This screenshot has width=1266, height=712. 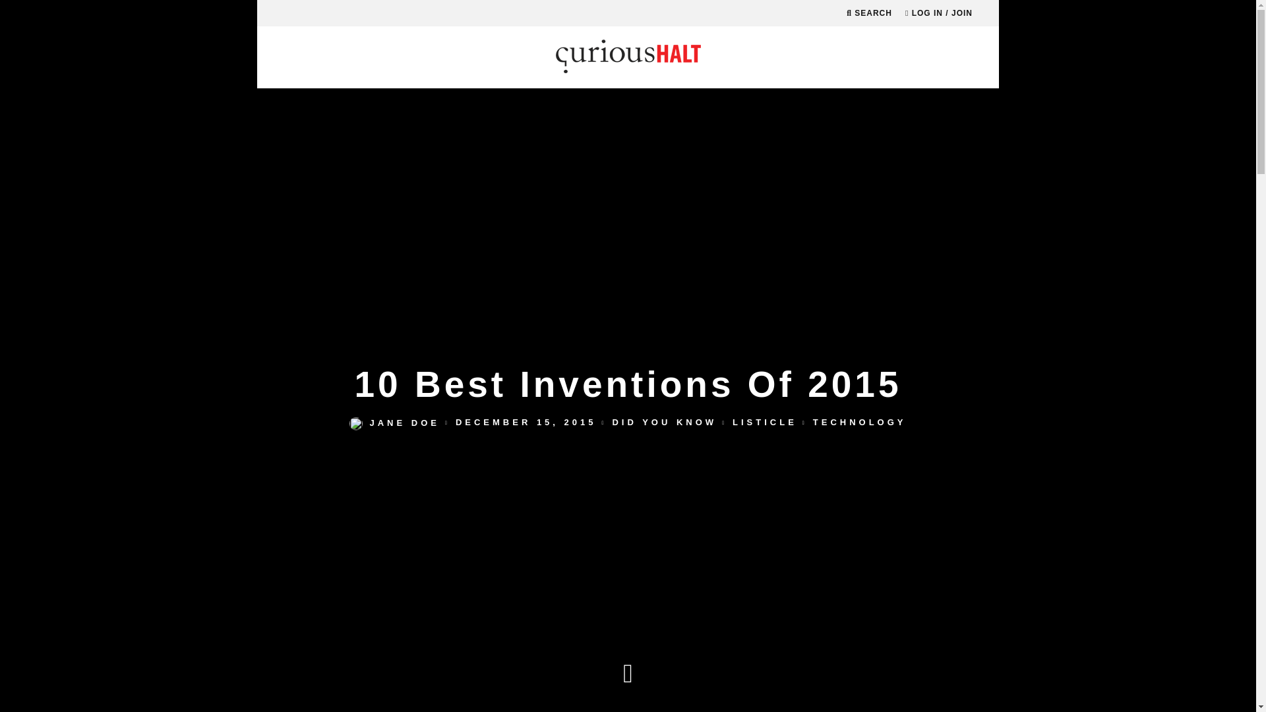 What do you see at coordinates (859, 423) in the screenshot?
I see `View all posts in Technology` at bounding box center [859, 423].